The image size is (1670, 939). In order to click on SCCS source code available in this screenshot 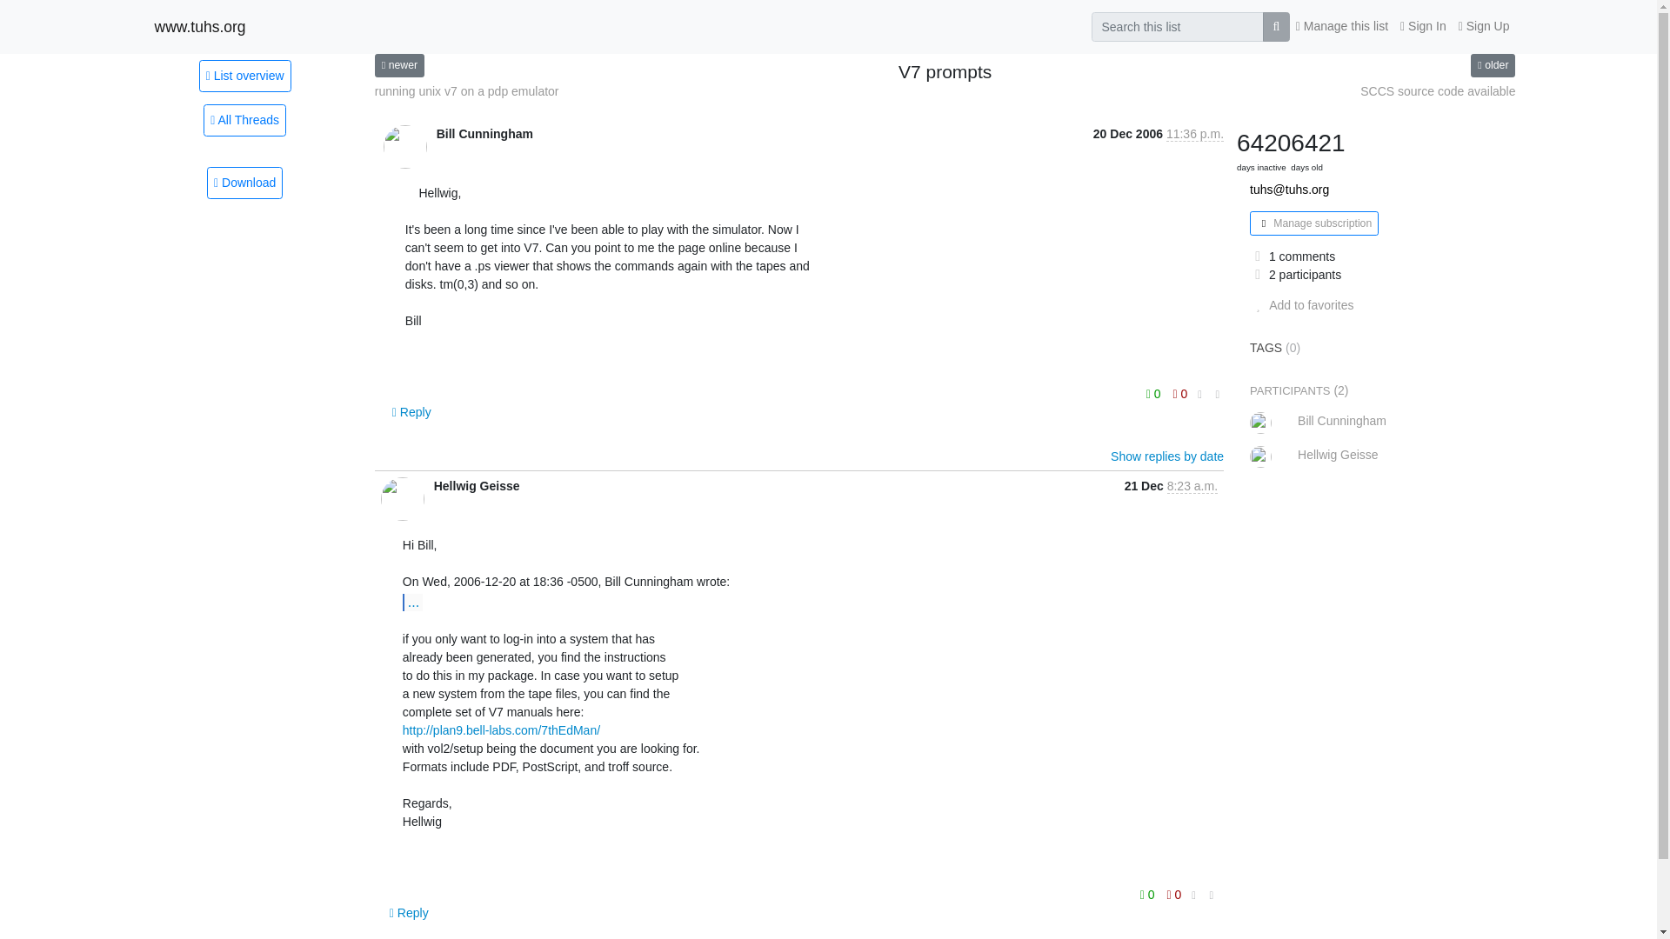, I will do `click(1437, 91)`.